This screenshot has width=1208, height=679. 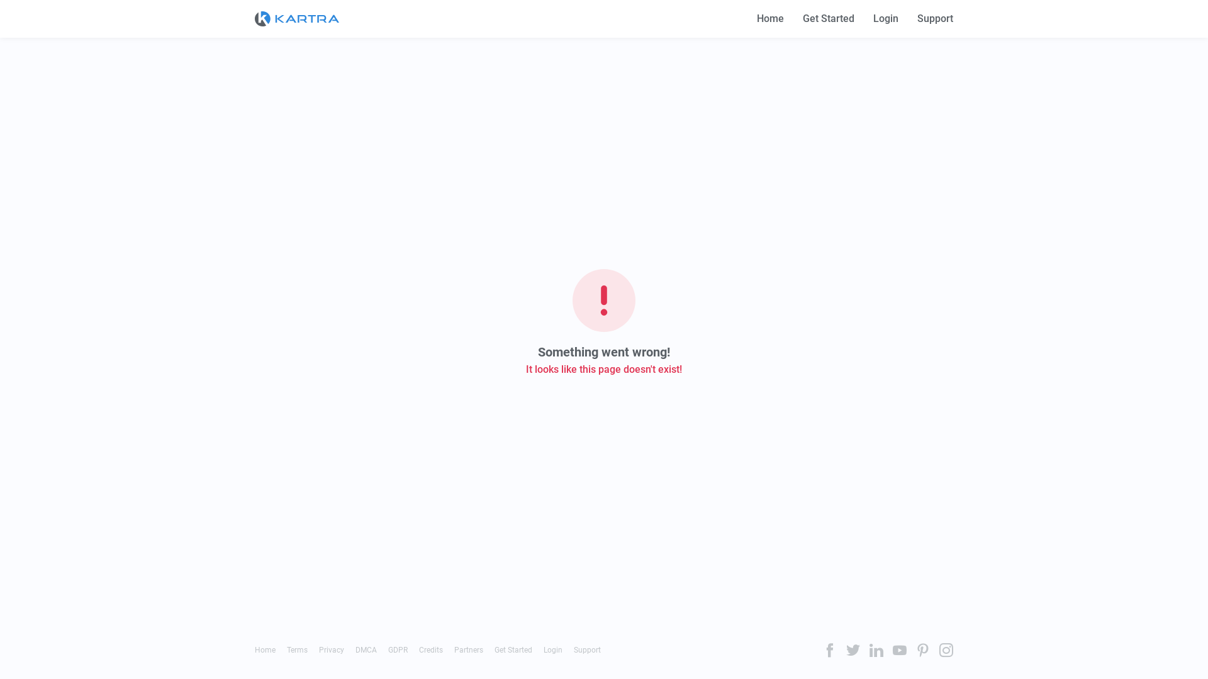 I want to click on Login, so click(x=886, y=19).